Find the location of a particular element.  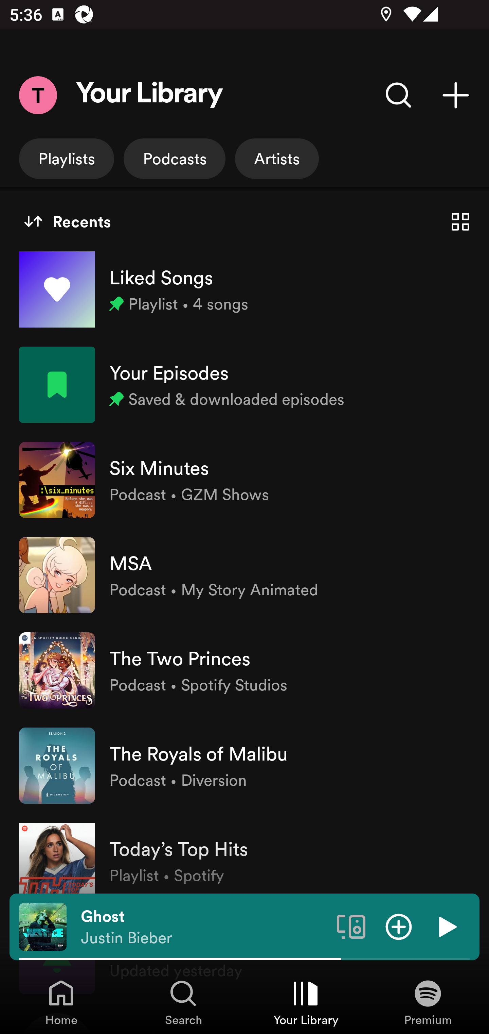

Show Grid view is located at coordinates (460, 222).